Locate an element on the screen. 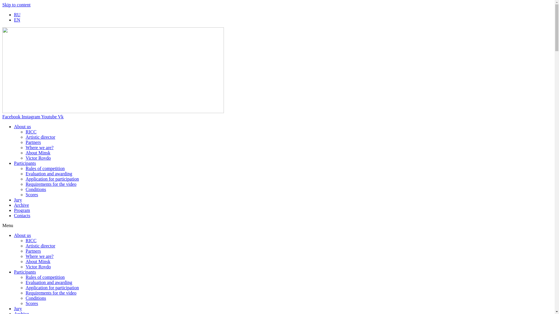 This screenshot has height=314, width=559. Participants is located at coordinates (25, 272).